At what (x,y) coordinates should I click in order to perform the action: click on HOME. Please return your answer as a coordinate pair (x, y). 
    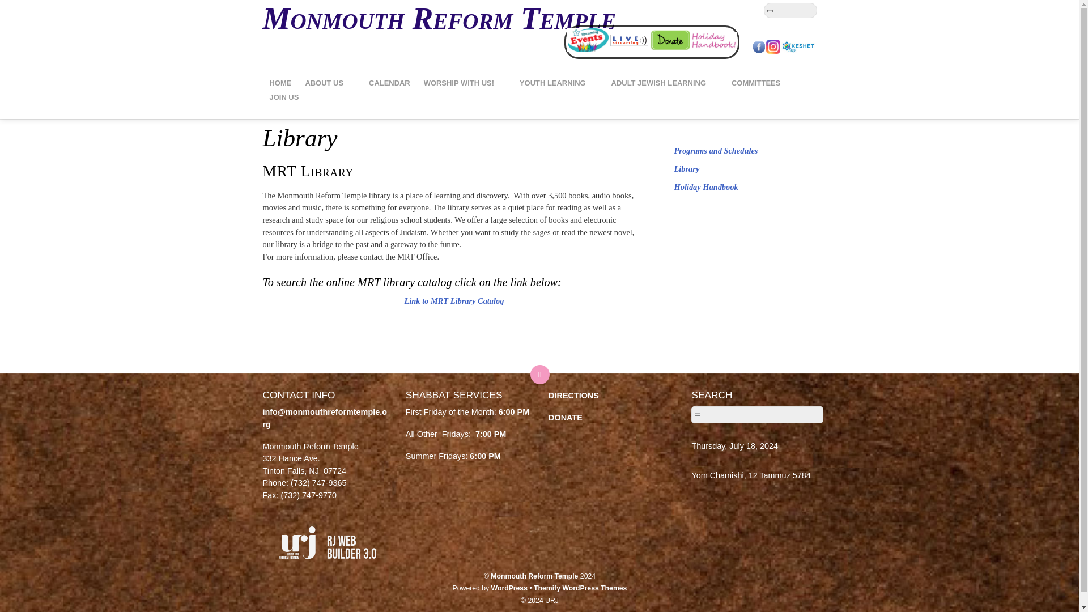
    Looking at the image, I should click on (280, 83).